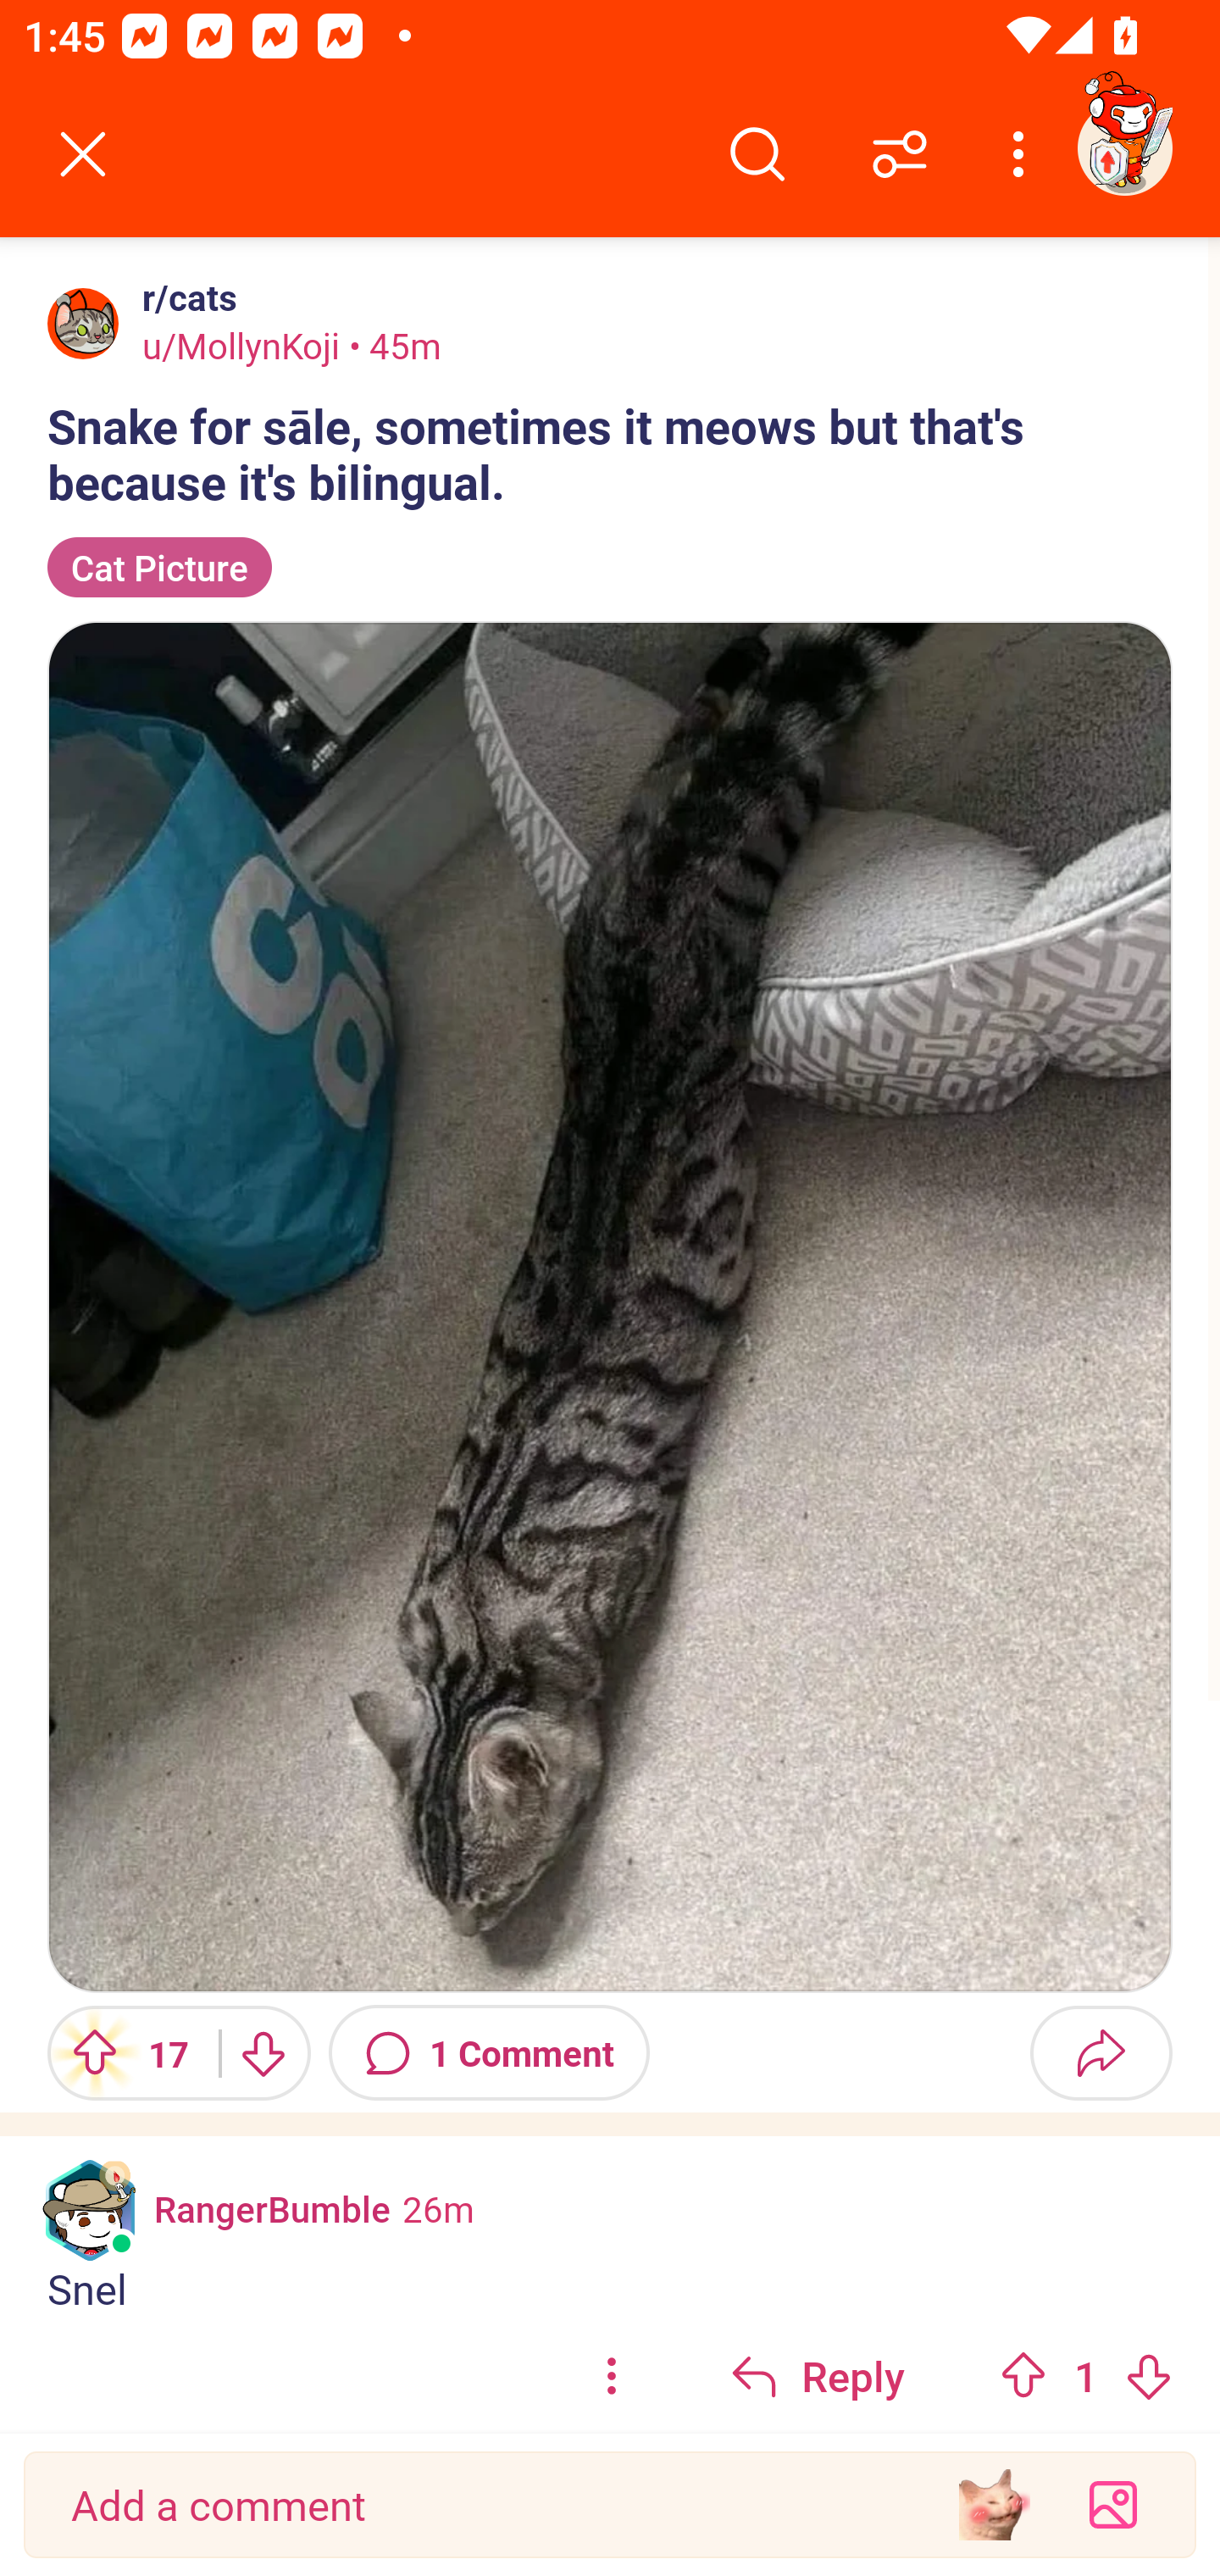 Image resolution: width=1220 pixels, height=2576 pixels. Describe the element at coordinates (1124, 147) in the screenshot. I see `TestAppium002 account` at that location.